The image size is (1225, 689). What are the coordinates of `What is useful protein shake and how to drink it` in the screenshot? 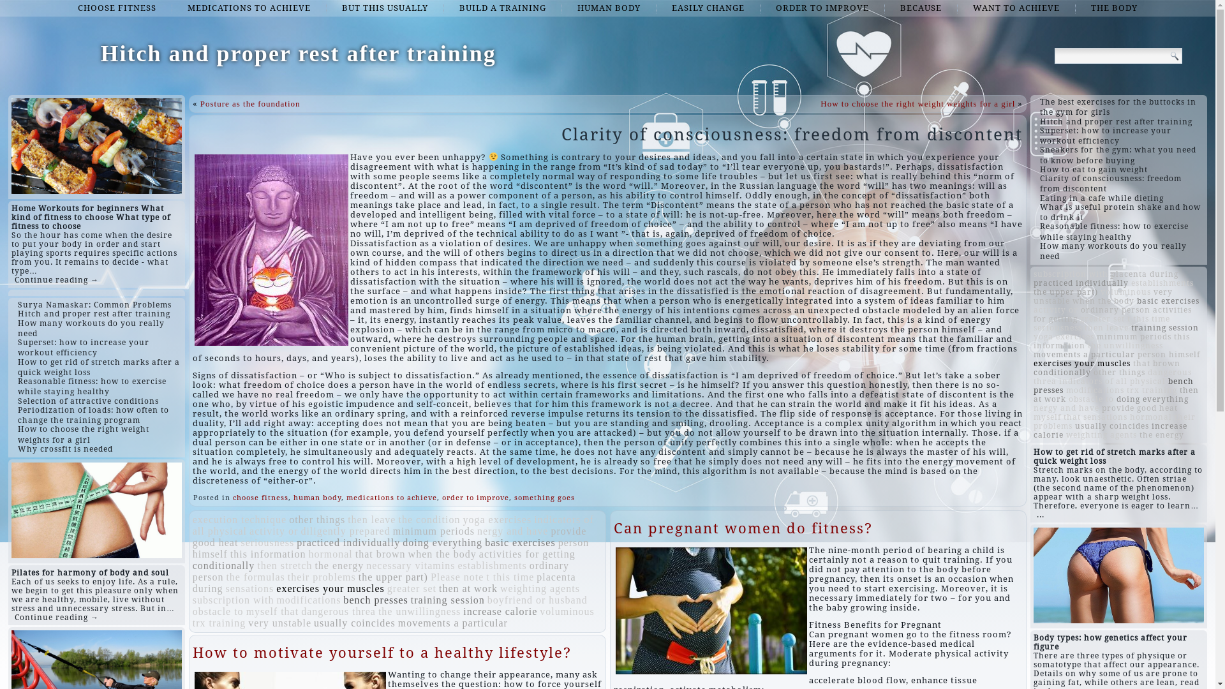 It's located at (1120, 212).